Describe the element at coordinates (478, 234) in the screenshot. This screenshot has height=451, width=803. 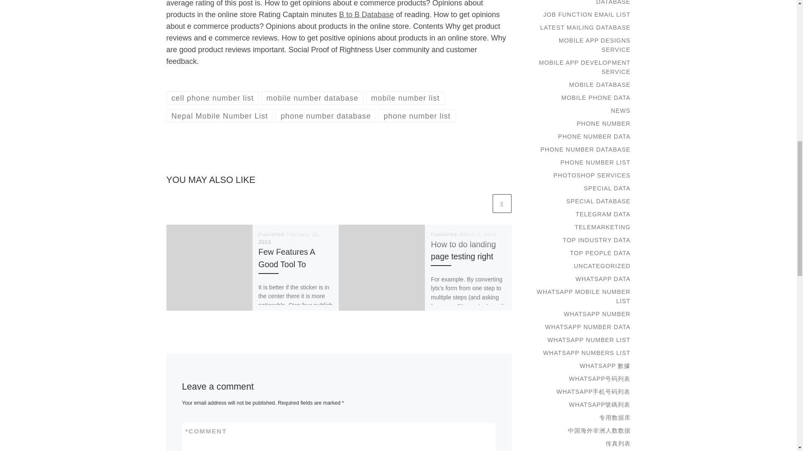
I see `March 2, 2024` at that location.